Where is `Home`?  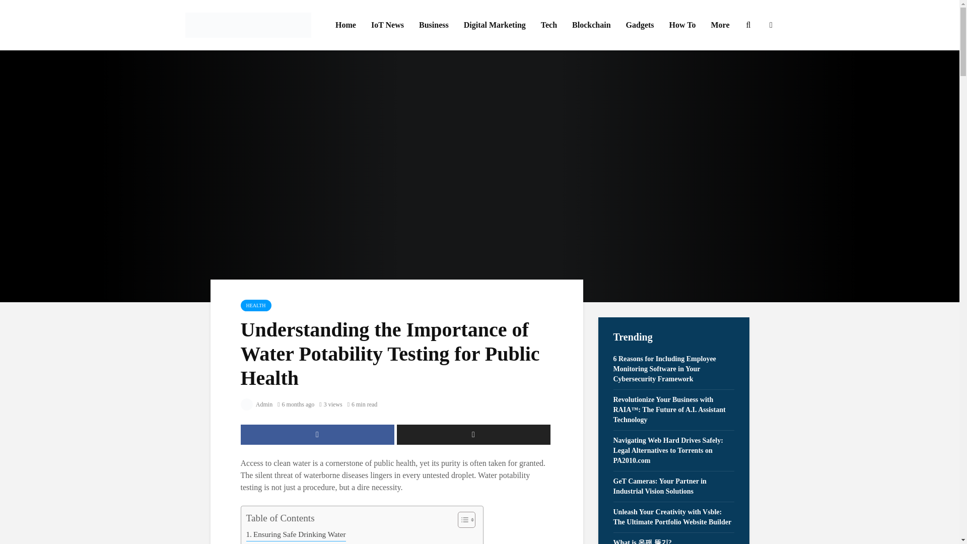
Home is located at coordinates (346, 25).